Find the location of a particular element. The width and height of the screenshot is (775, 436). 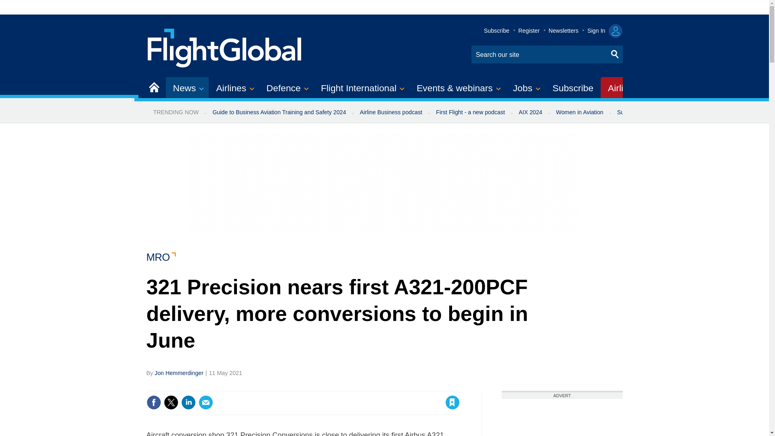

3rd party ad content is located at coordinates (562, 417).